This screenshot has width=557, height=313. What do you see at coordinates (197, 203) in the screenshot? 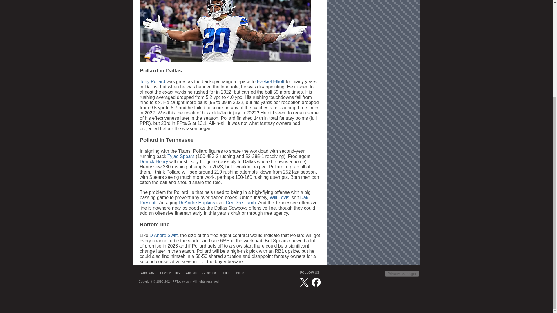
I see `DeAndre Hopkins` at bounding box center [197, 203].